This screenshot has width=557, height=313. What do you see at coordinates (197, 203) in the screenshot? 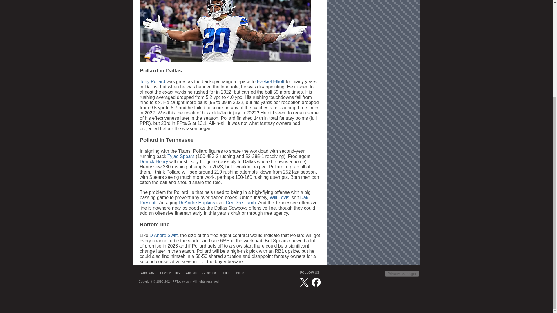
I see `DeAndre Hopkins` at bounding box center [197, 203].